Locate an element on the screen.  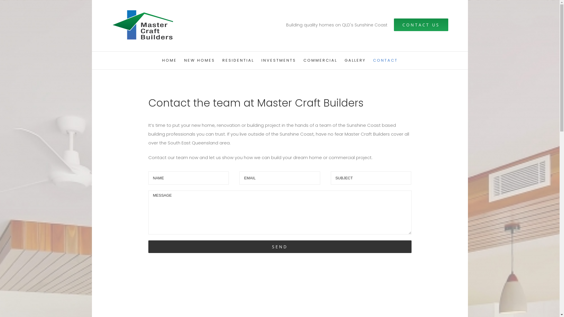
NEW HOMES is located at coordinates (199, 60).